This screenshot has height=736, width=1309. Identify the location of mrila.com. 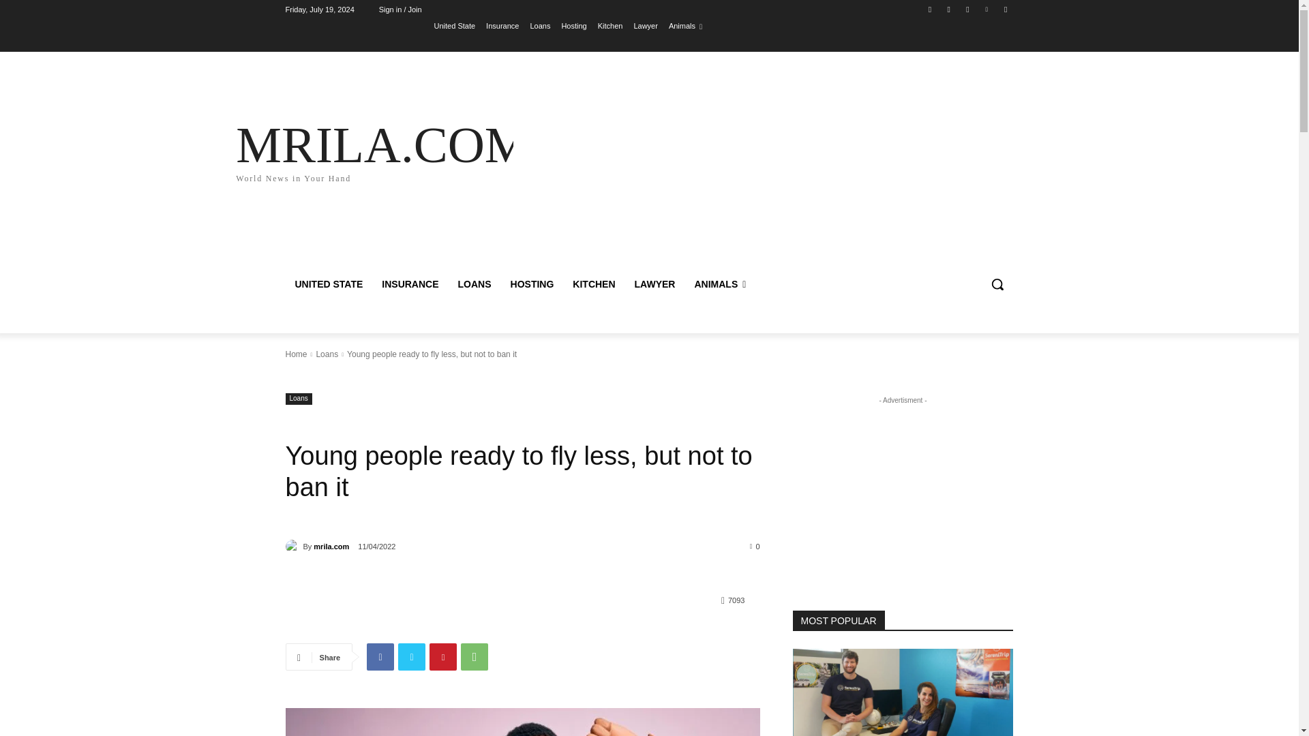
(532, 283).